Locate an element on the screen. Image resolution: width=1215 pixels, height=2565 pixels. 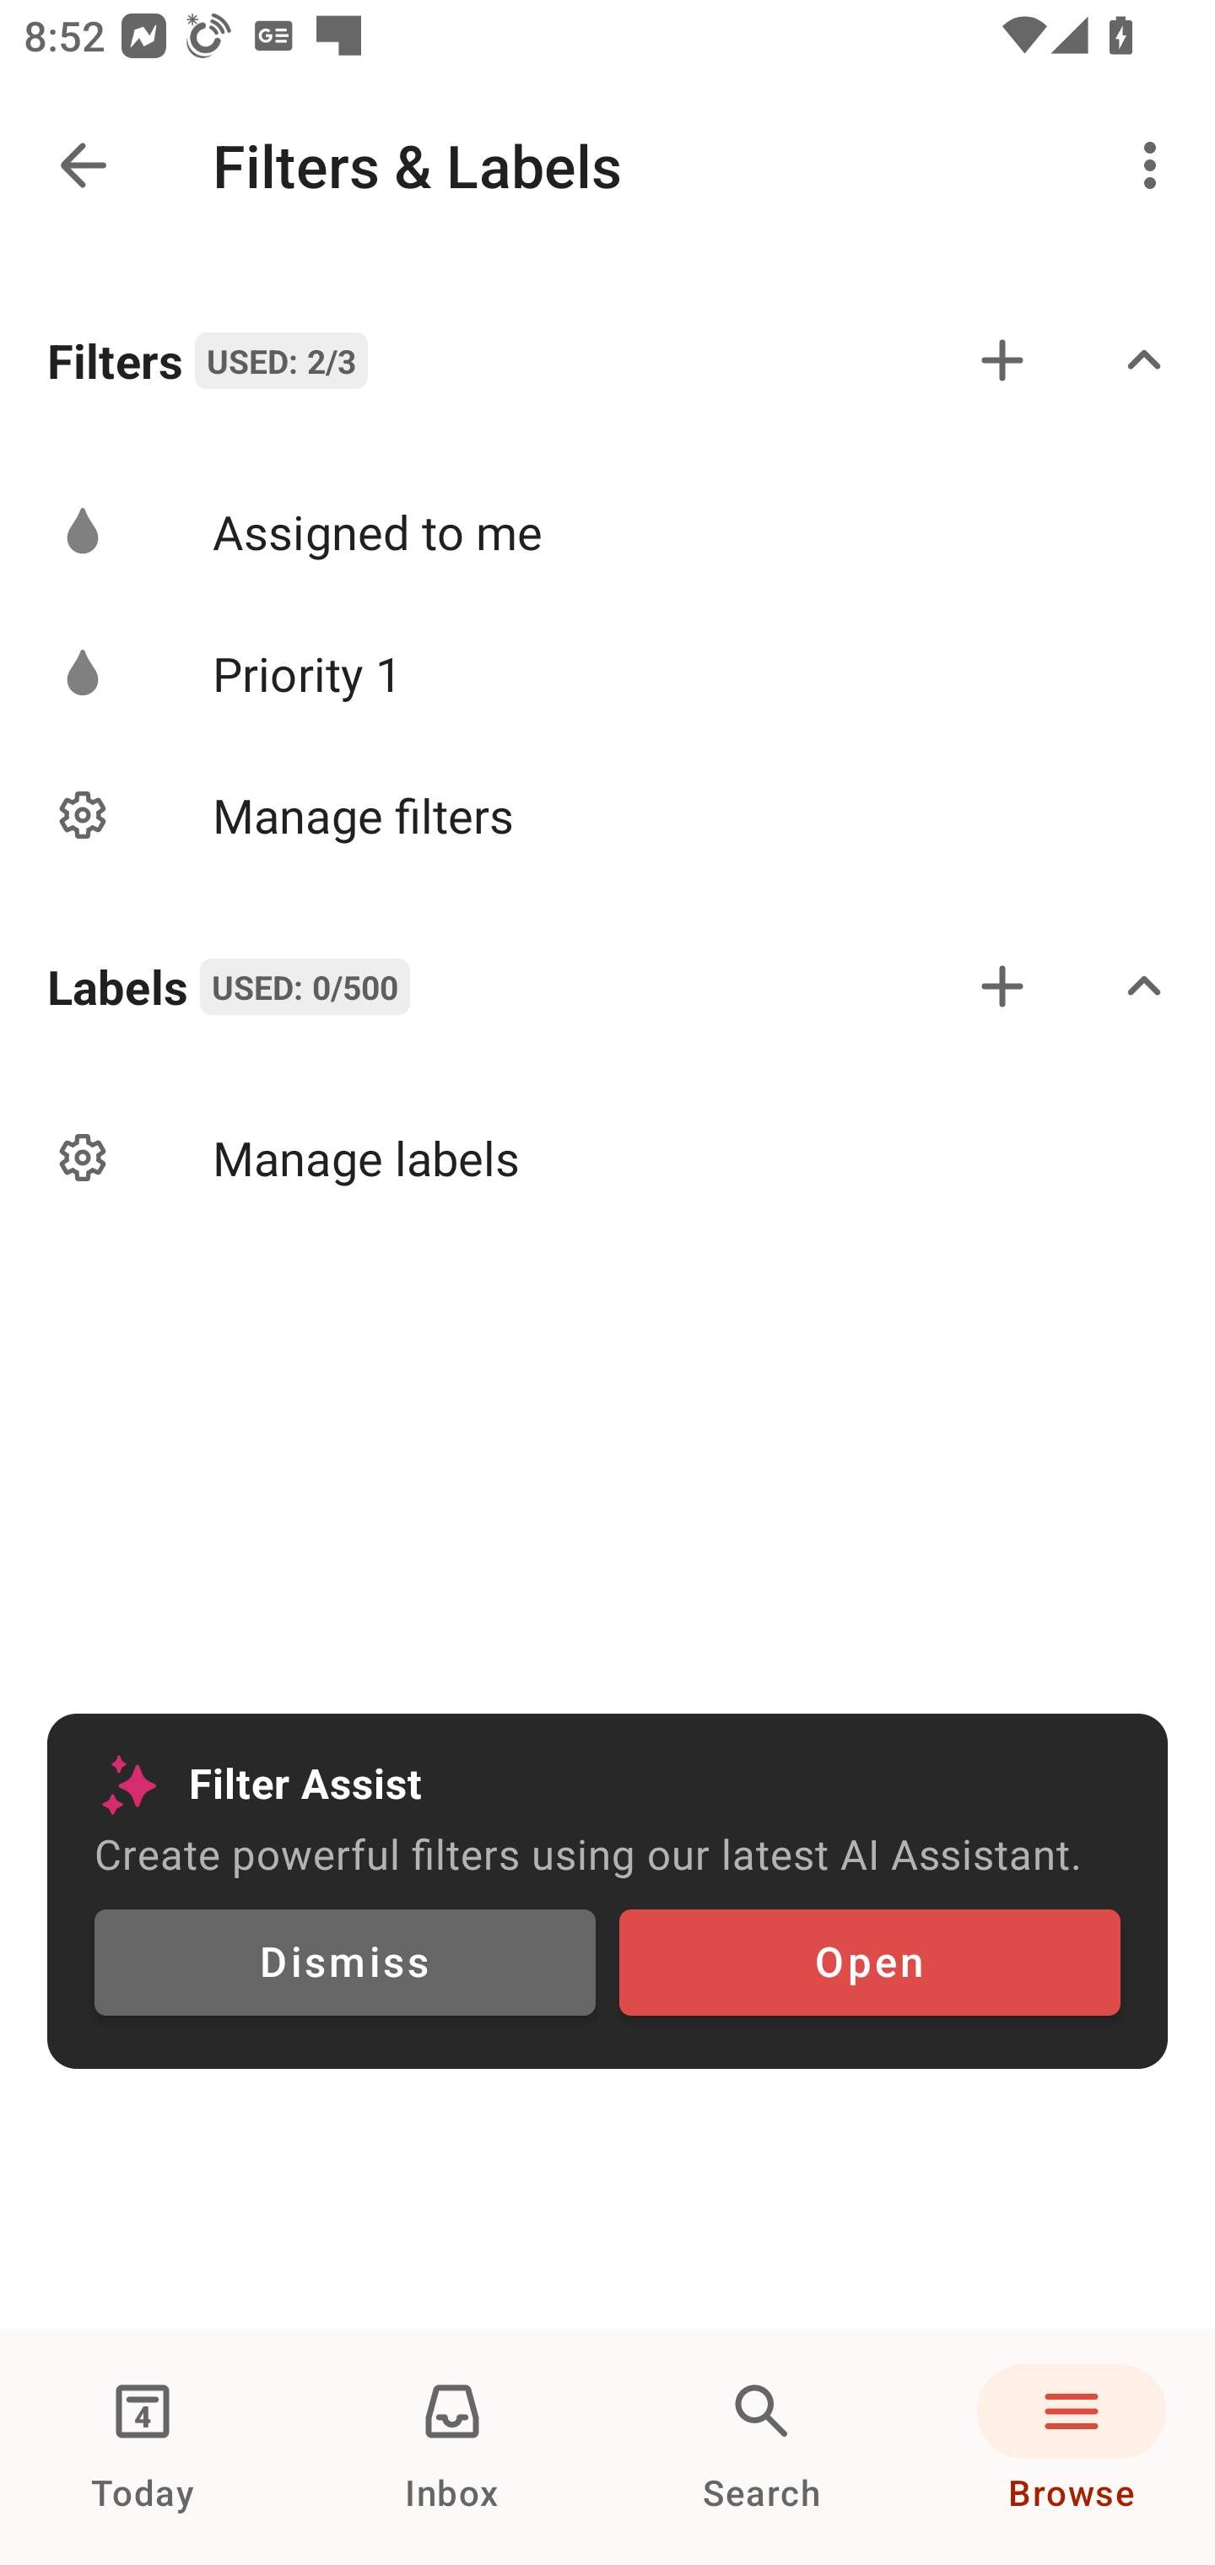
Today is located at coordinates (143, 2447).